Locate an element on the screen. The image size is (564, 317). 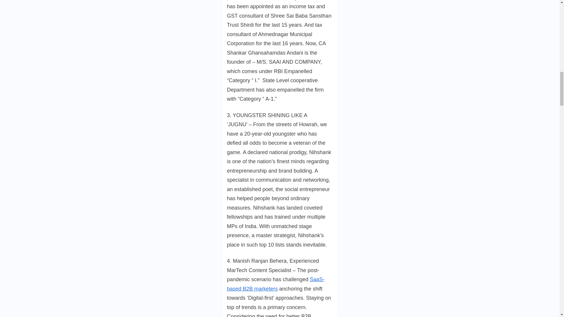
SaaS-based B2B marketers is located at coordinates (276, 284).